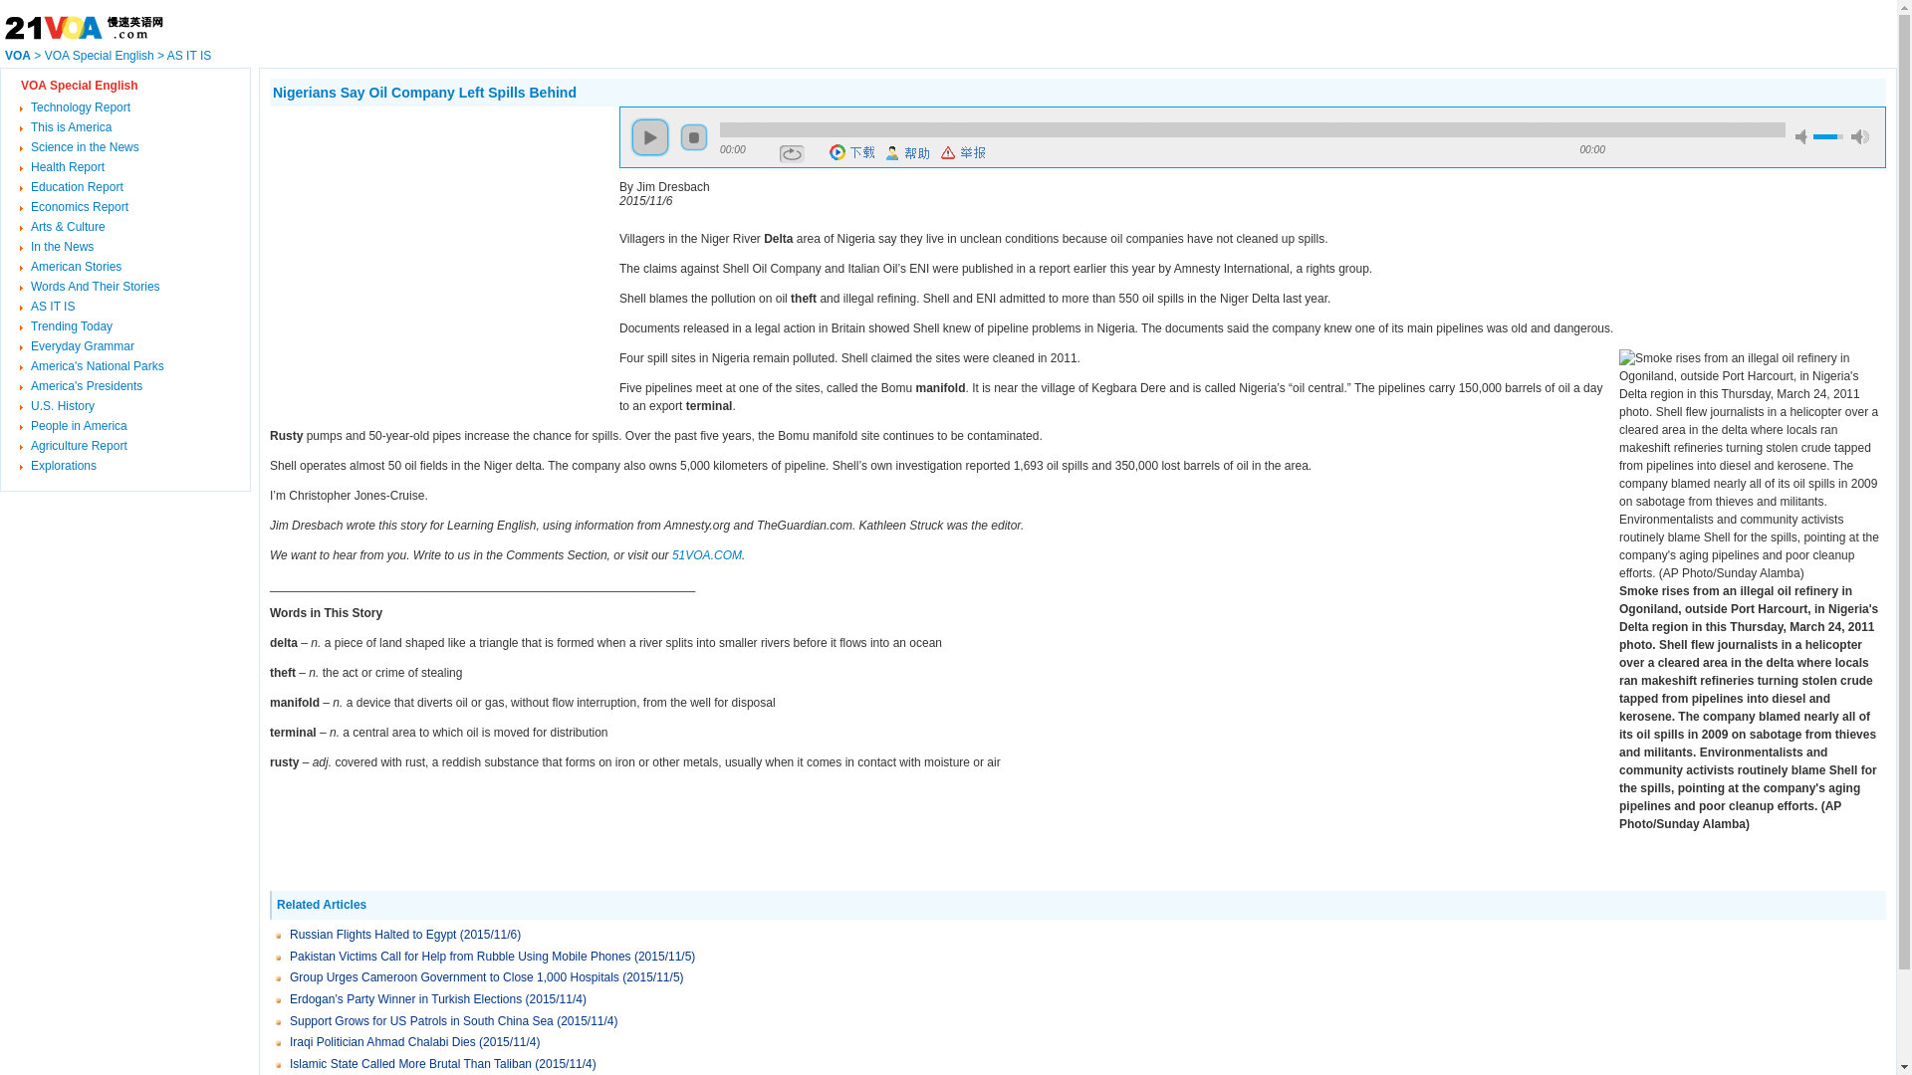  What do you see at coordinates (64, 466) in the screenshot?
I see `Explorations` at bounding box center [64, 466].